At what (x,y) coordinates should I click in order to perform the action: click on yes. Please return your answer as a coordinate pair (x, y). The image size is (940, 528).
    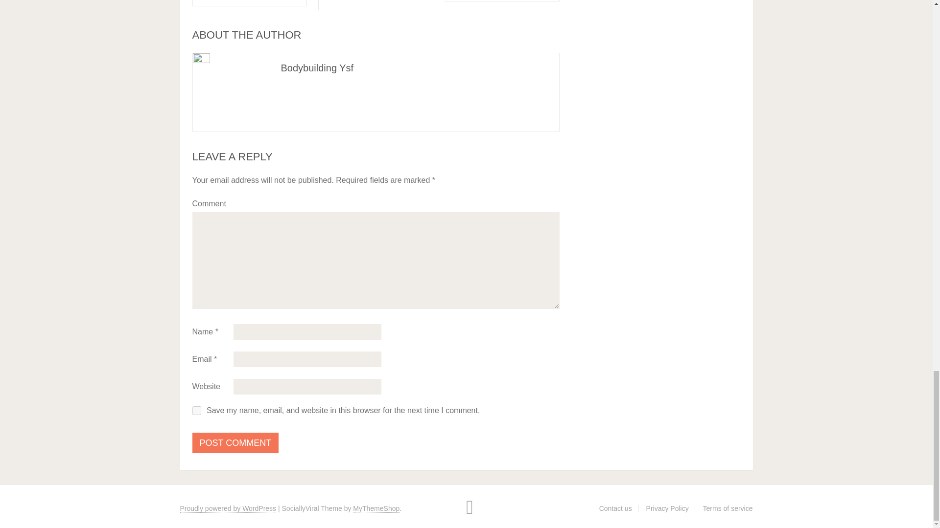
    Looking at the image, I should click on (196, 410).